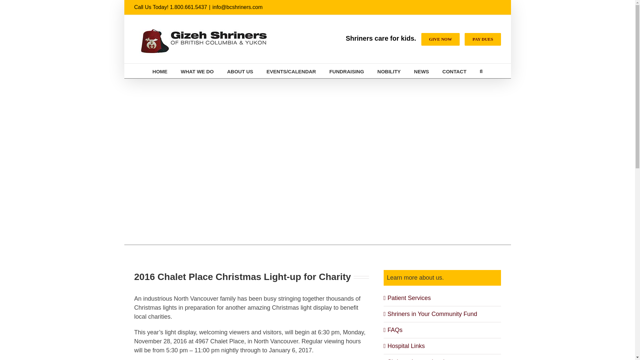 This screenshot has height=360, width=640. Describe the element at coordinates (240, 71) in the screenshot. I see `ABOUT US` at that location.